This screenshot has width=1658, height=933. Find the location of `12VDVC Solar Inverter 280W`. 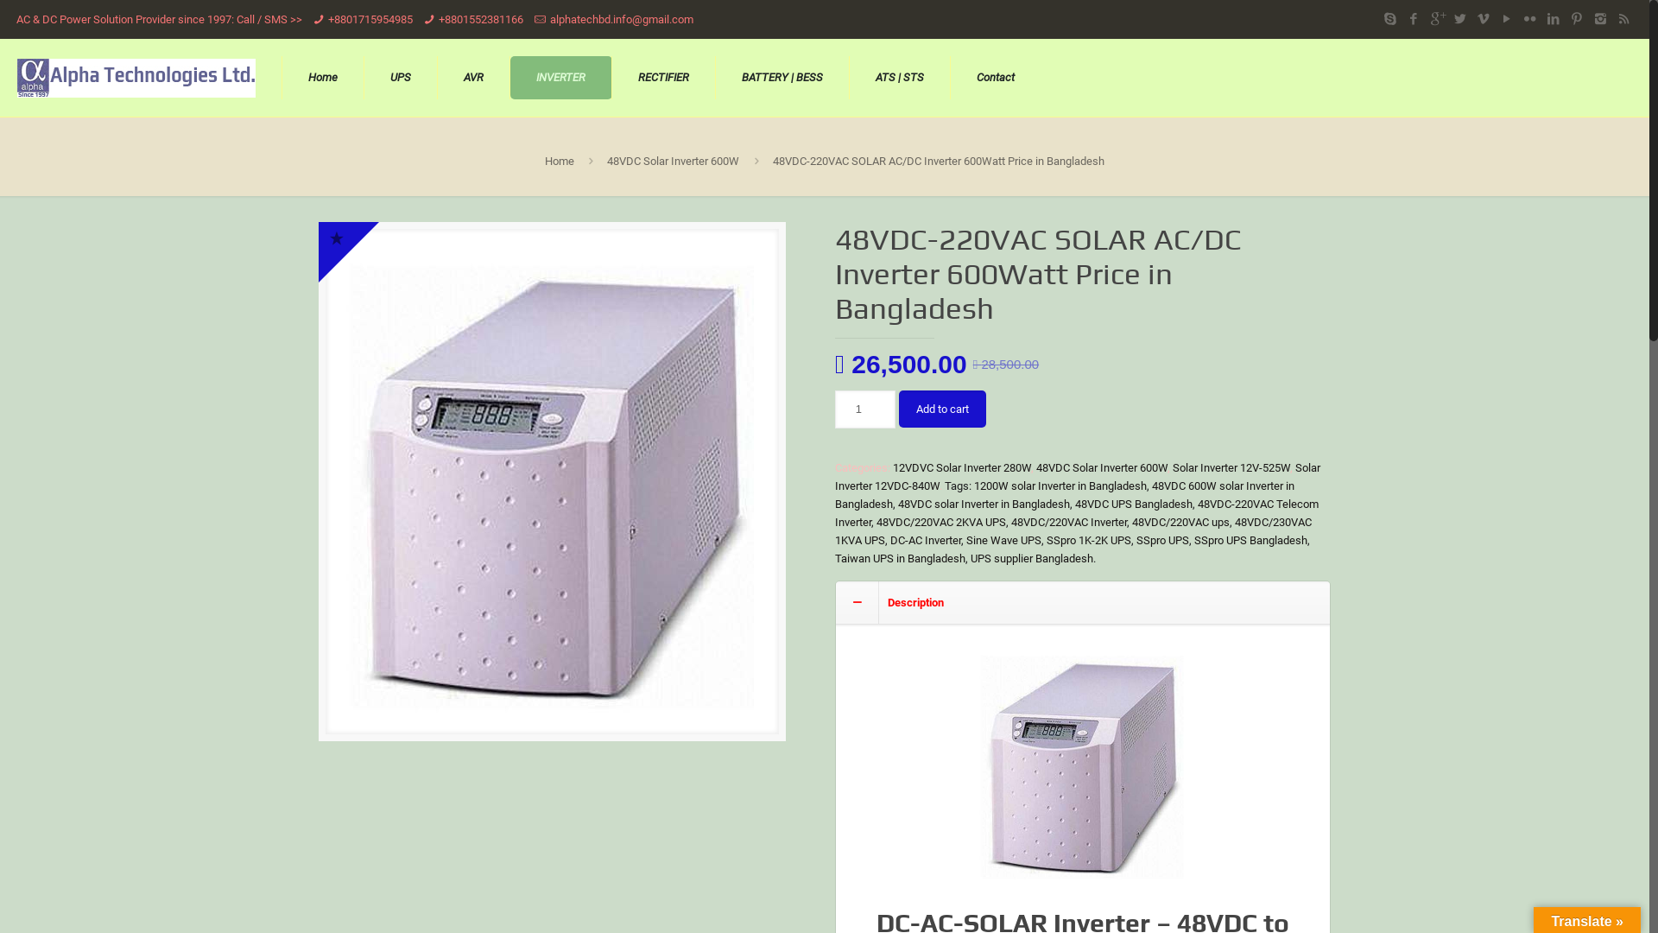

12VDVC Solar Inverter 280W is located at coordinates (962, 468).